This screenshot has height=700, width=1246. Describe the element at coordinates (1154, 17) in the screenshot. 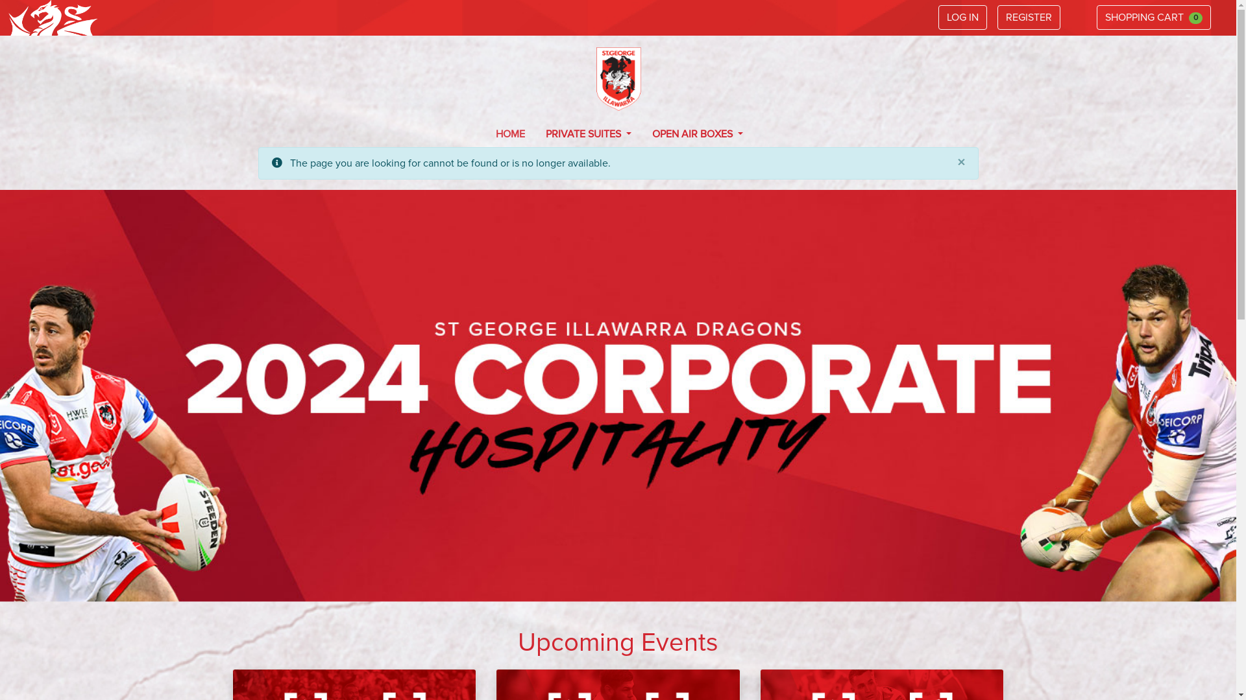

I see `SHOPPING CART0` at that location.